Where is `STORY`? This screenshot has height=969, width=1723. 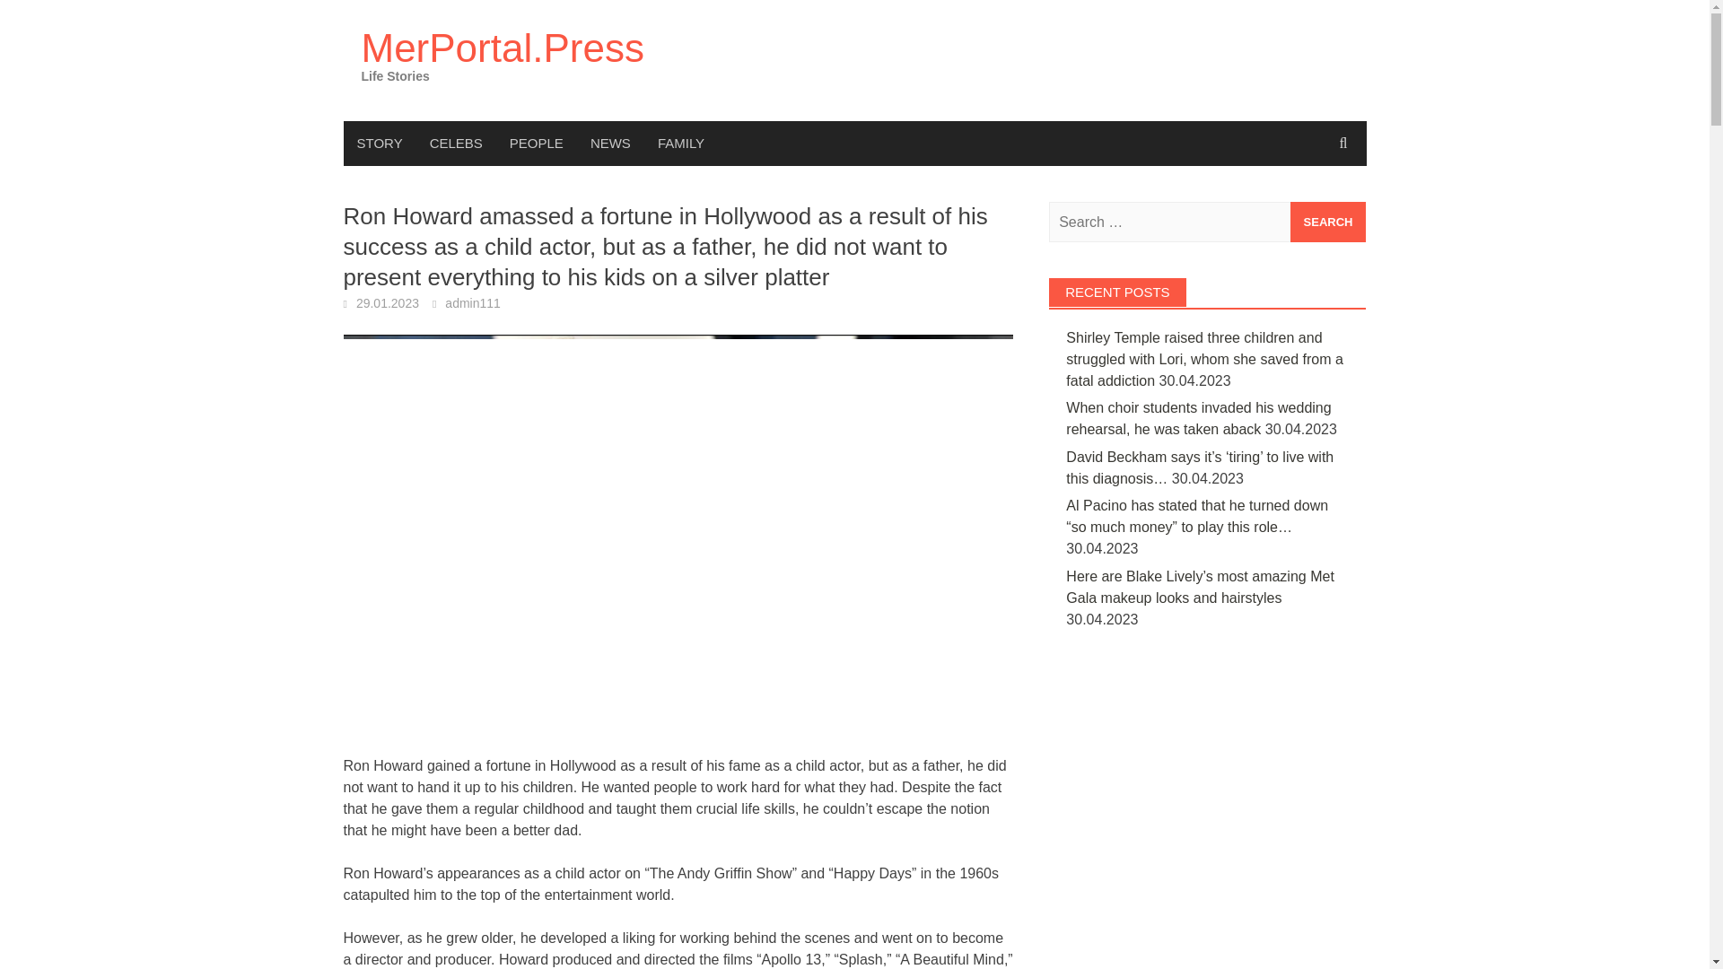
STORY is located at coordinates (379, 144).